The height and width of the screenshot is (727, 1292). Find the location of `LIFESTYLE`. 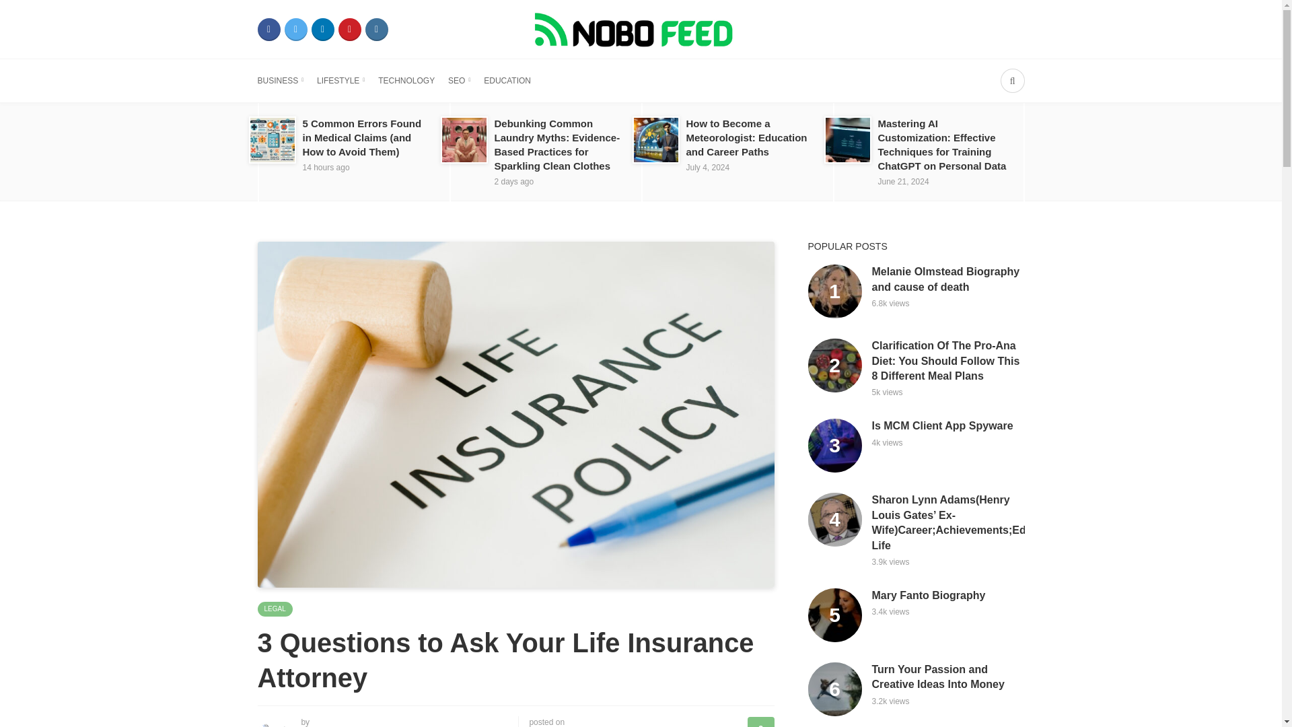

LIFESTYLE is located at coordinates (340, 81).